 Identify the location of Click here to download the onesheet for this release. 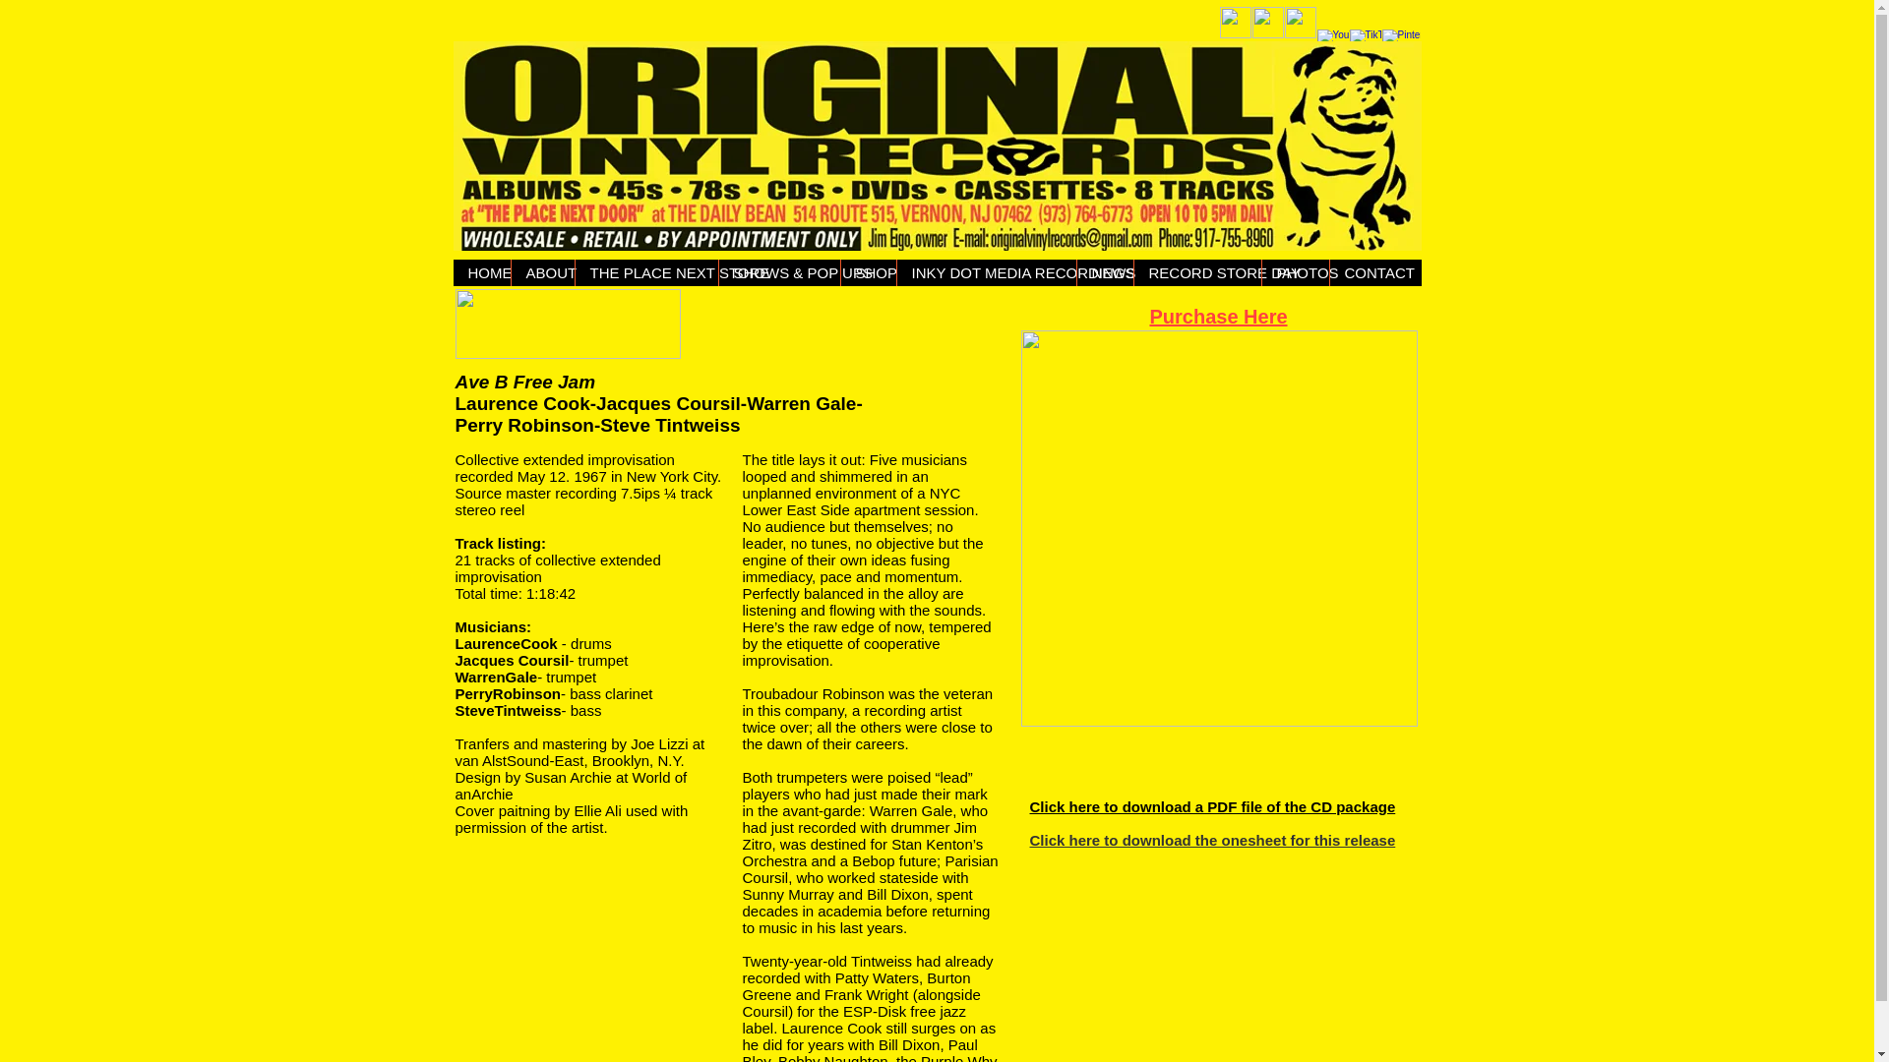
(1212, 840).